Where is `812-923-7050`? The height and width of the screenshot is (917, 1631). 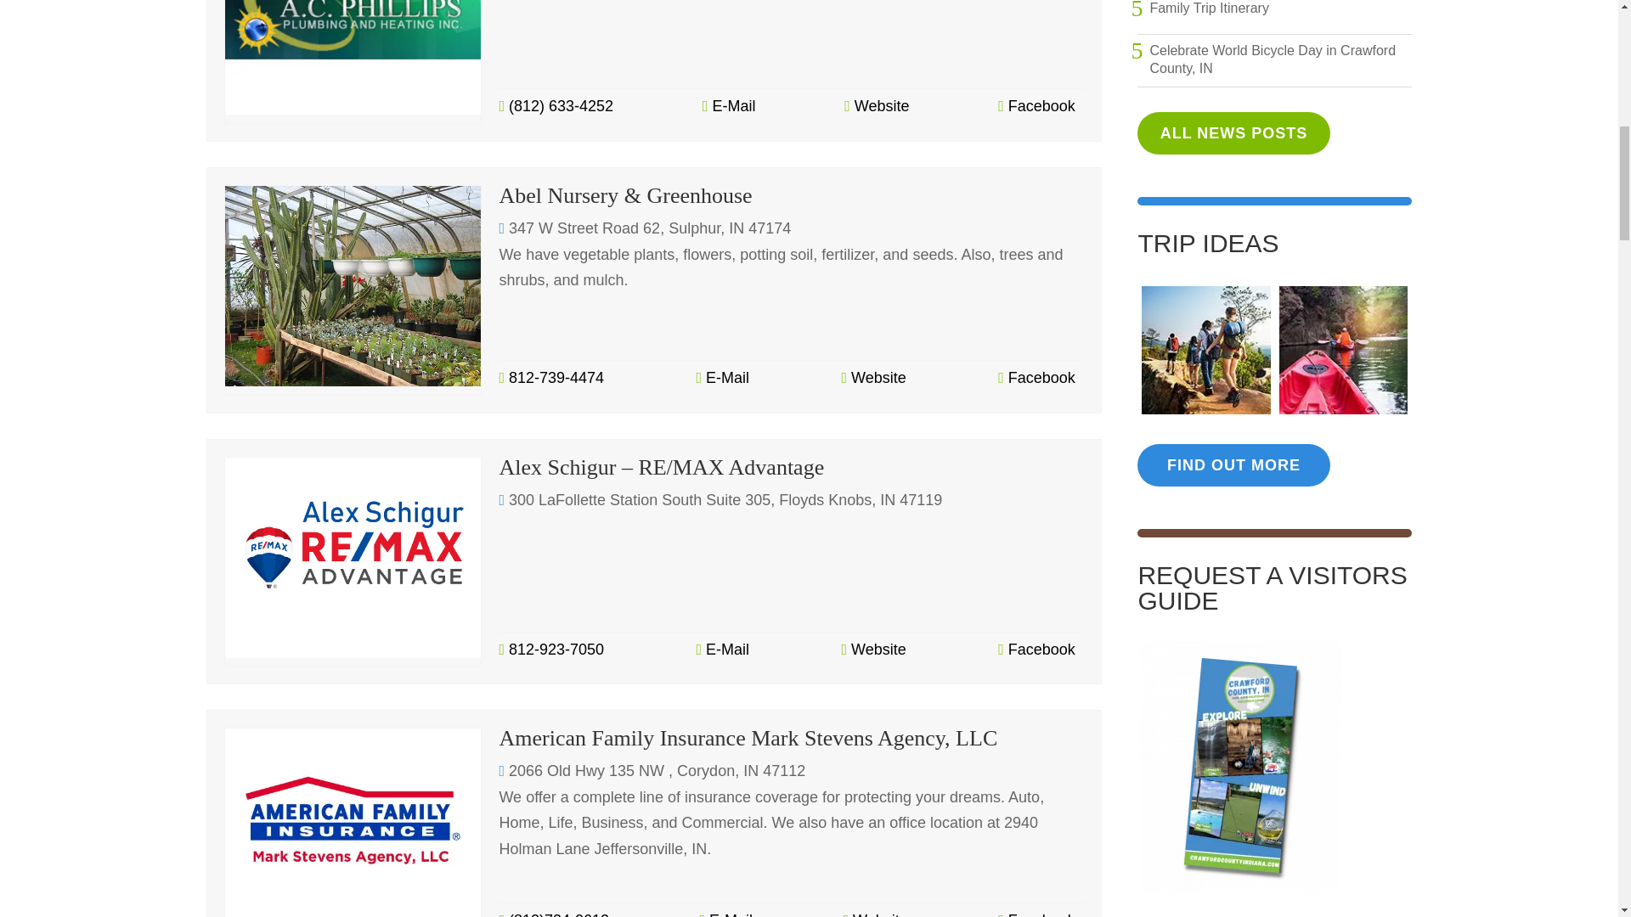
812-923-7050 is located at coordinates (550, 649).